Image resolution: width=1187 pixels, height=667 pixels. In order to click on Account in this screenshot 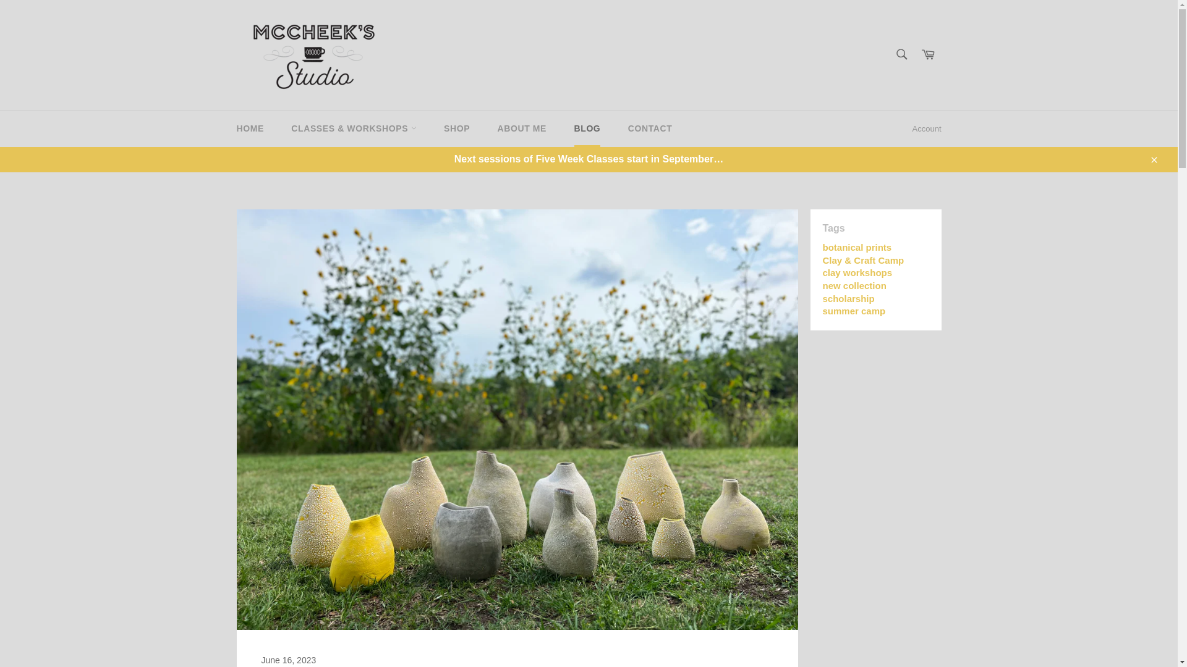, I will do `click(927, 128)`.